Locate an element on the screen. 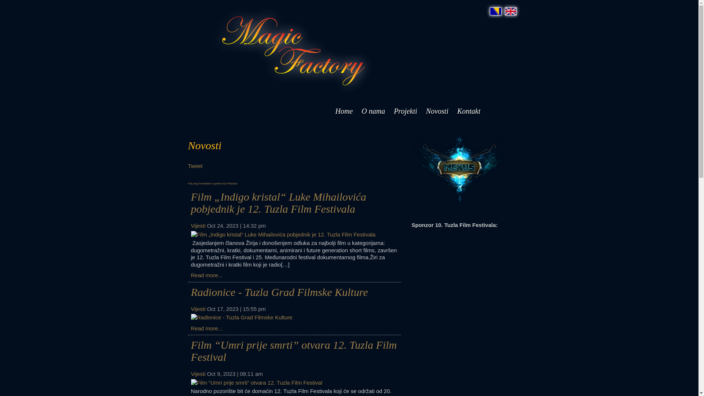  Home is located at coordinates (344, 111).